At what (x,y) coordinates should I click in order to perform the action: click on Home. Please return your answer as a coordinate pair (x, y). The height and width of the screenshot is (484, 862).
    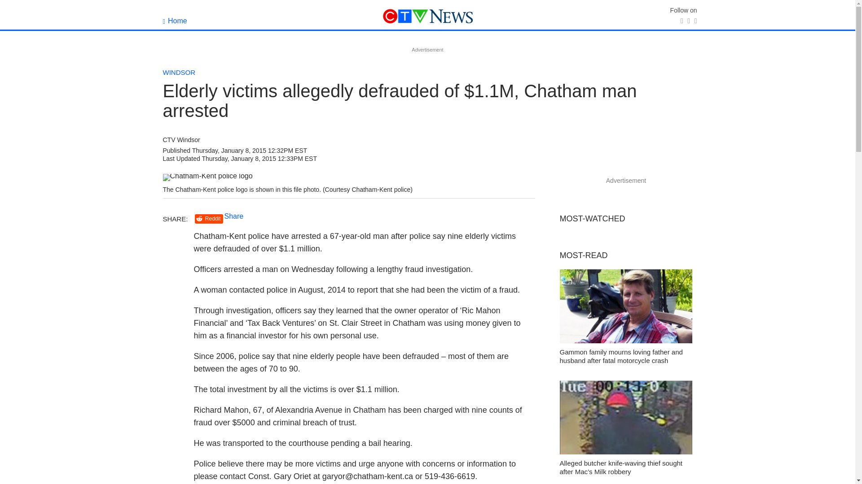
    Looking at the image, I should click on (175, 21).